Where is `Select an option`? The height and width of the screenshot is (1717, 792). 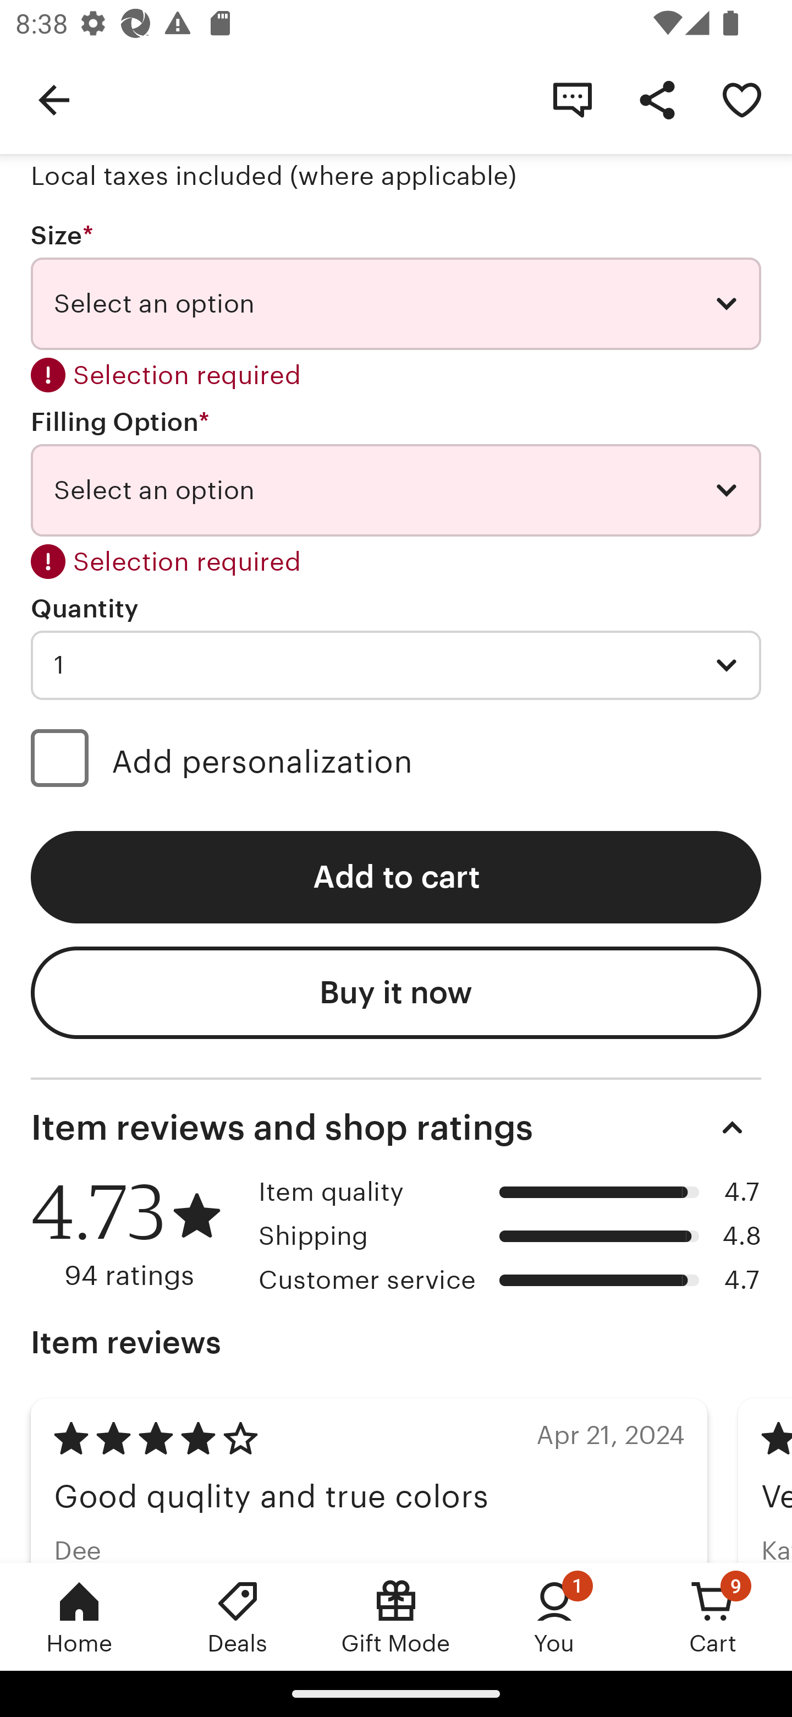 Select an option is located at coordinates (396, 304).